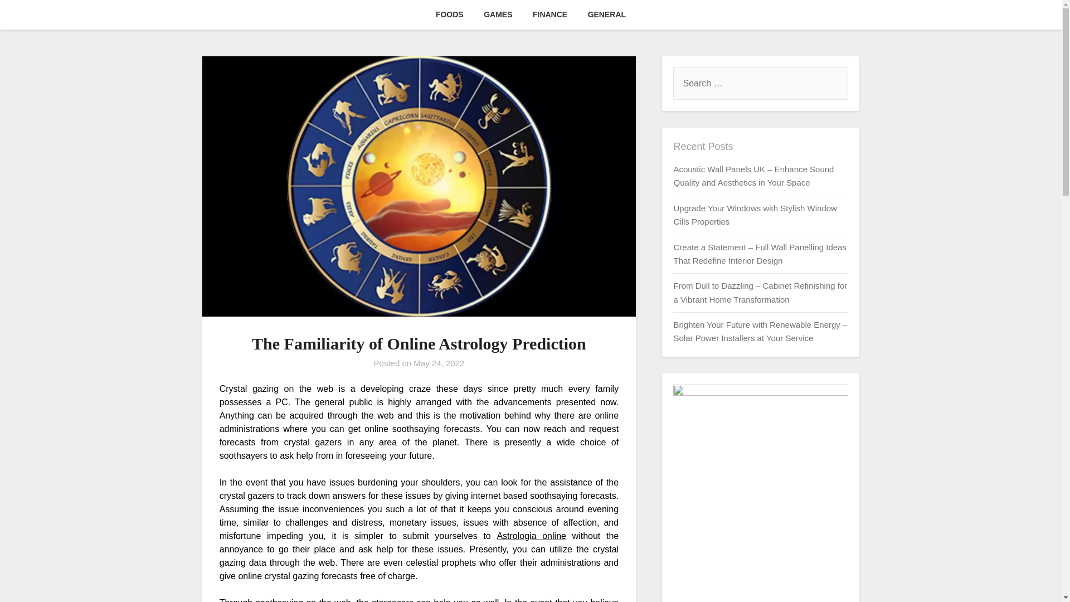 Image resolution: width=1070 pixels, height=602 pixels. I want to click on FOODS, so click(450, 14).